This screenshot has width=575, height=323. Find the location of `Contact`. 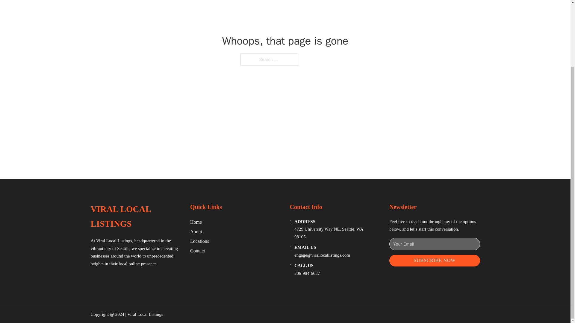

Contact is located at coordinates (198, 251).